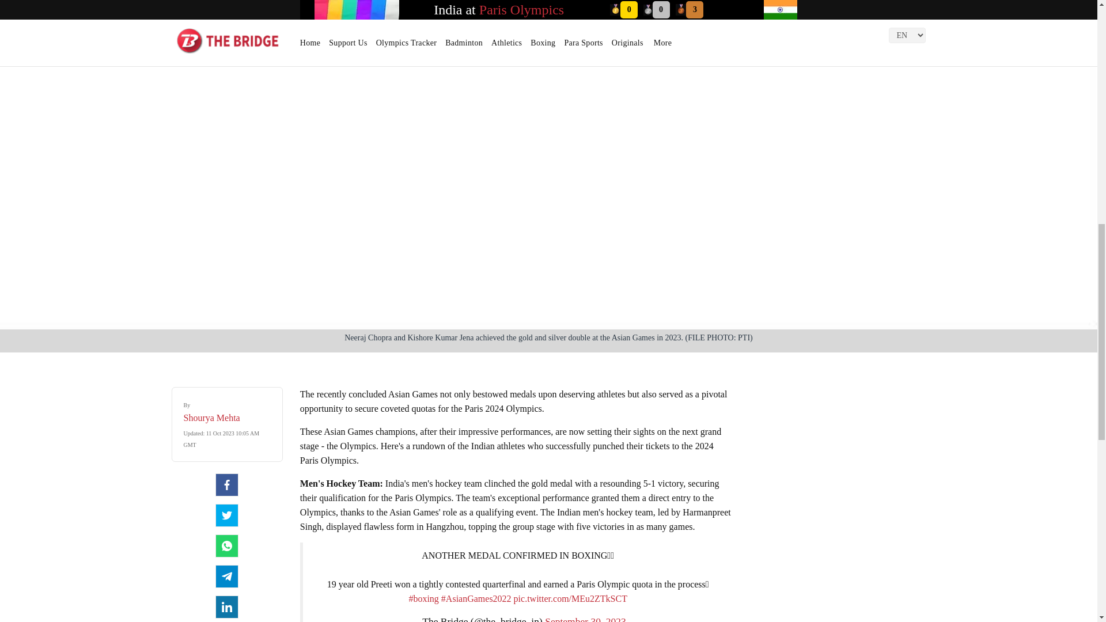 This screenshot has width=1106, height=622. What do you see at coordinates (227, 606) in the screenshot?
I see `LinkedIn` at bounding box center [227, 606].